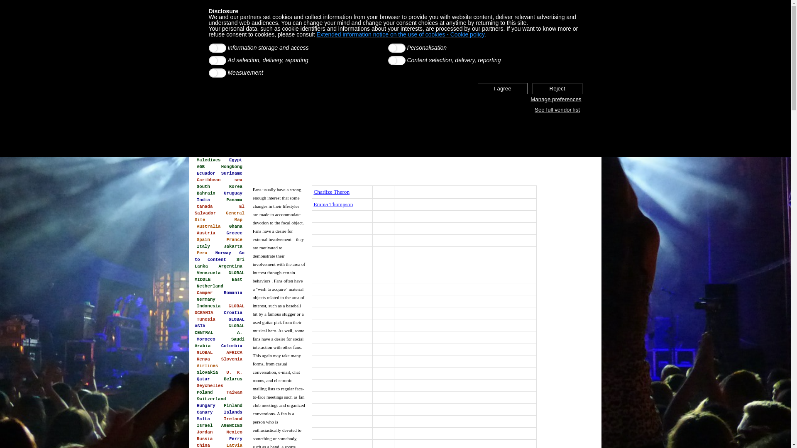 The height and width of the screenshot is (448, 797). Describe the element at coordinates (235, 392) in the screenshot. I see `Taiwan` at that location.